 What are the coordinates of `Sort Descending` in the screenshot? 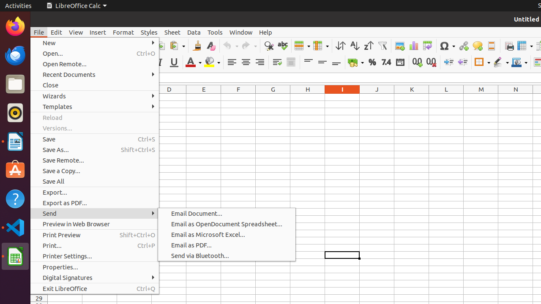 It's located at (369, 46).